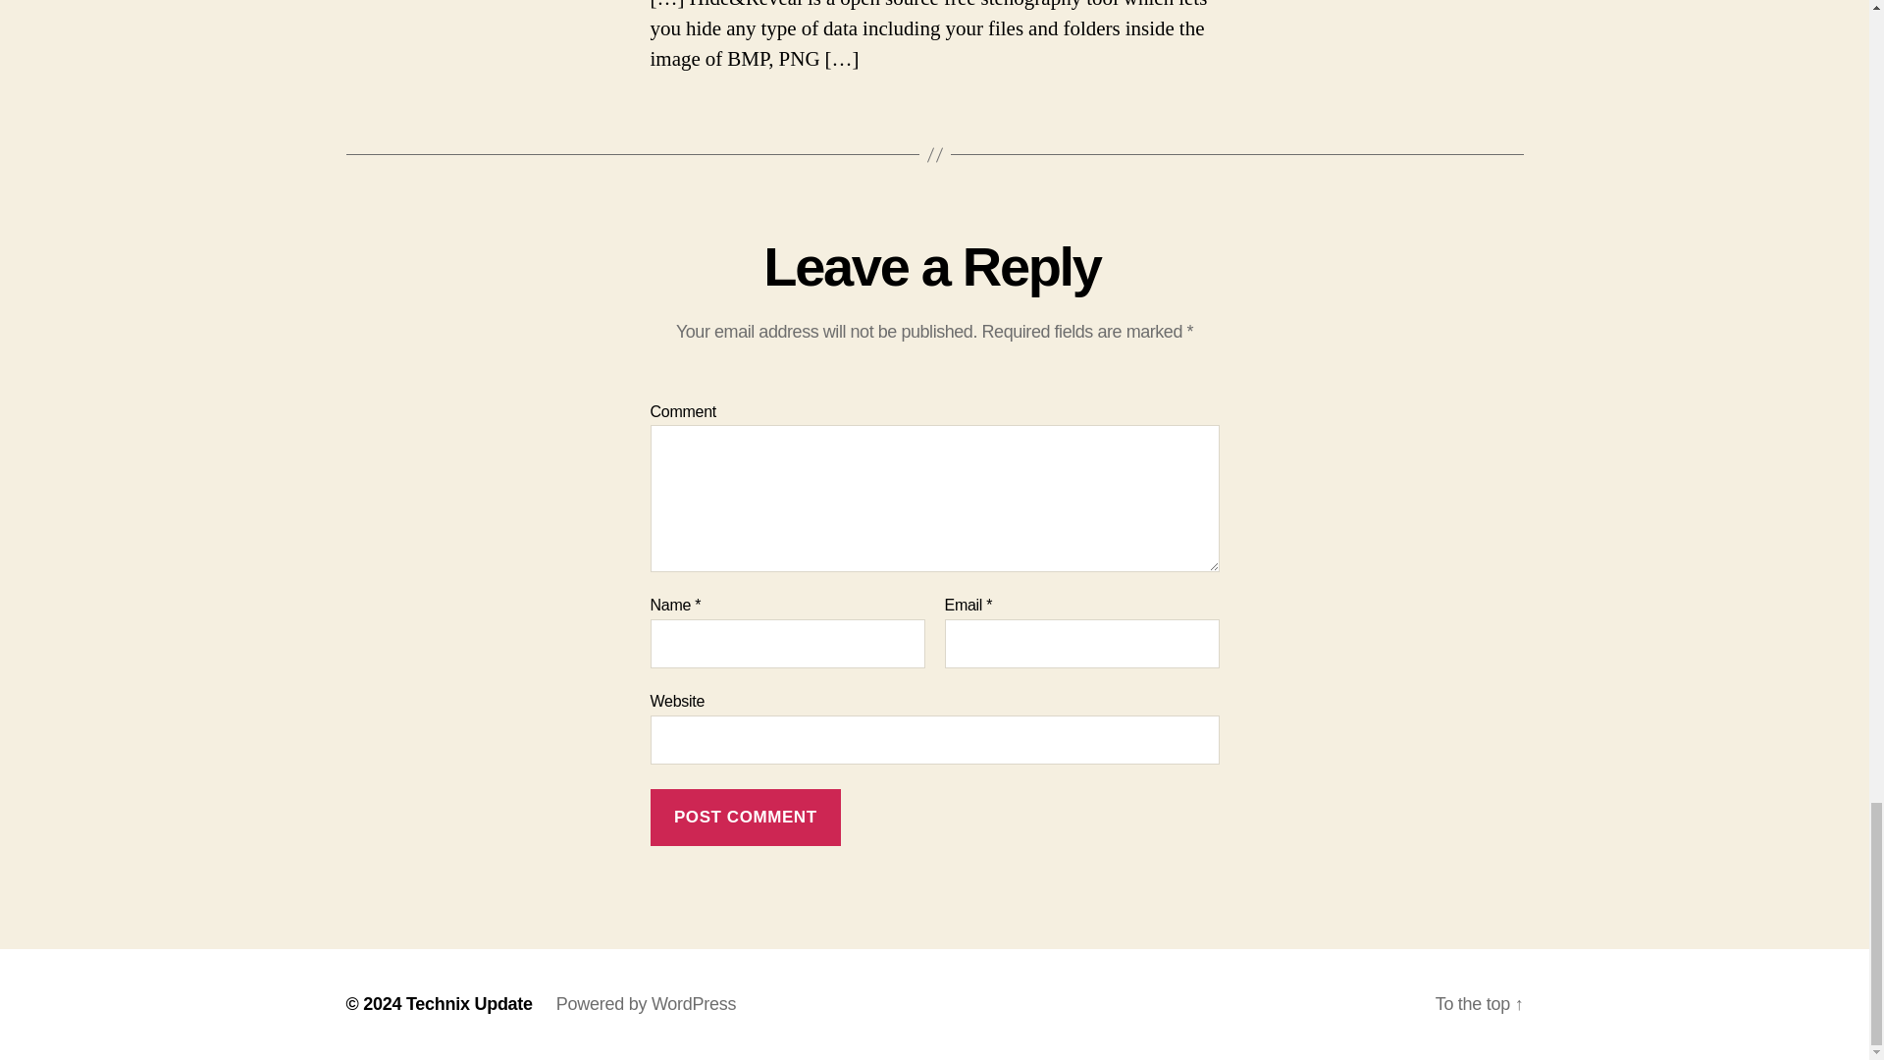  I want to click on Technix Update, so click(469, 1003).